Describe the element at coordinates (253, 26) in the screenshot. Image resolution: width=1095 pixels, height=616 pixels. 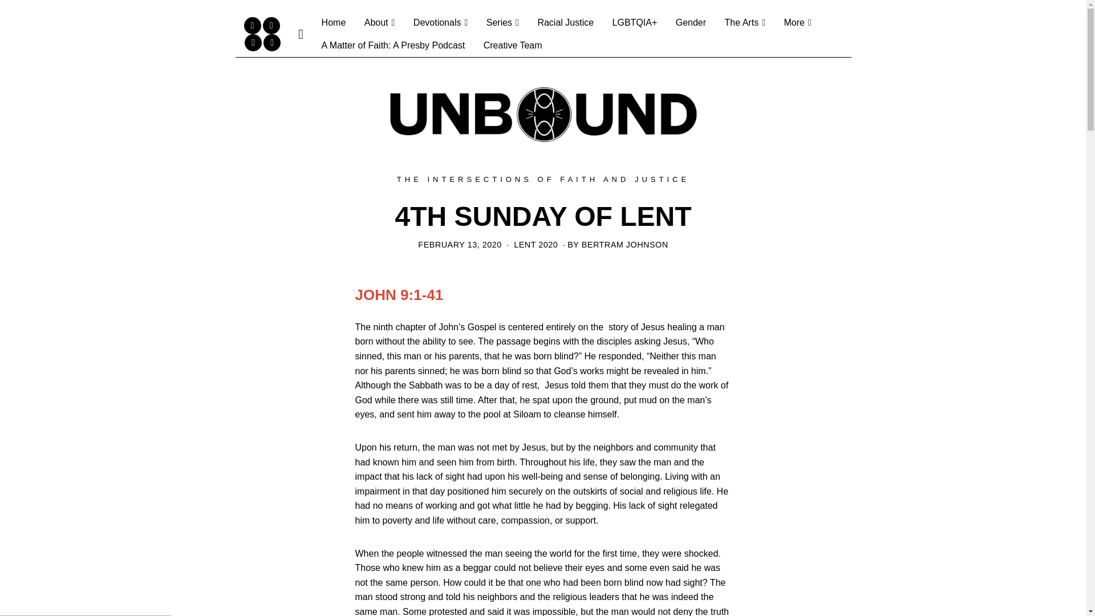
I see `Facebook` at that location.